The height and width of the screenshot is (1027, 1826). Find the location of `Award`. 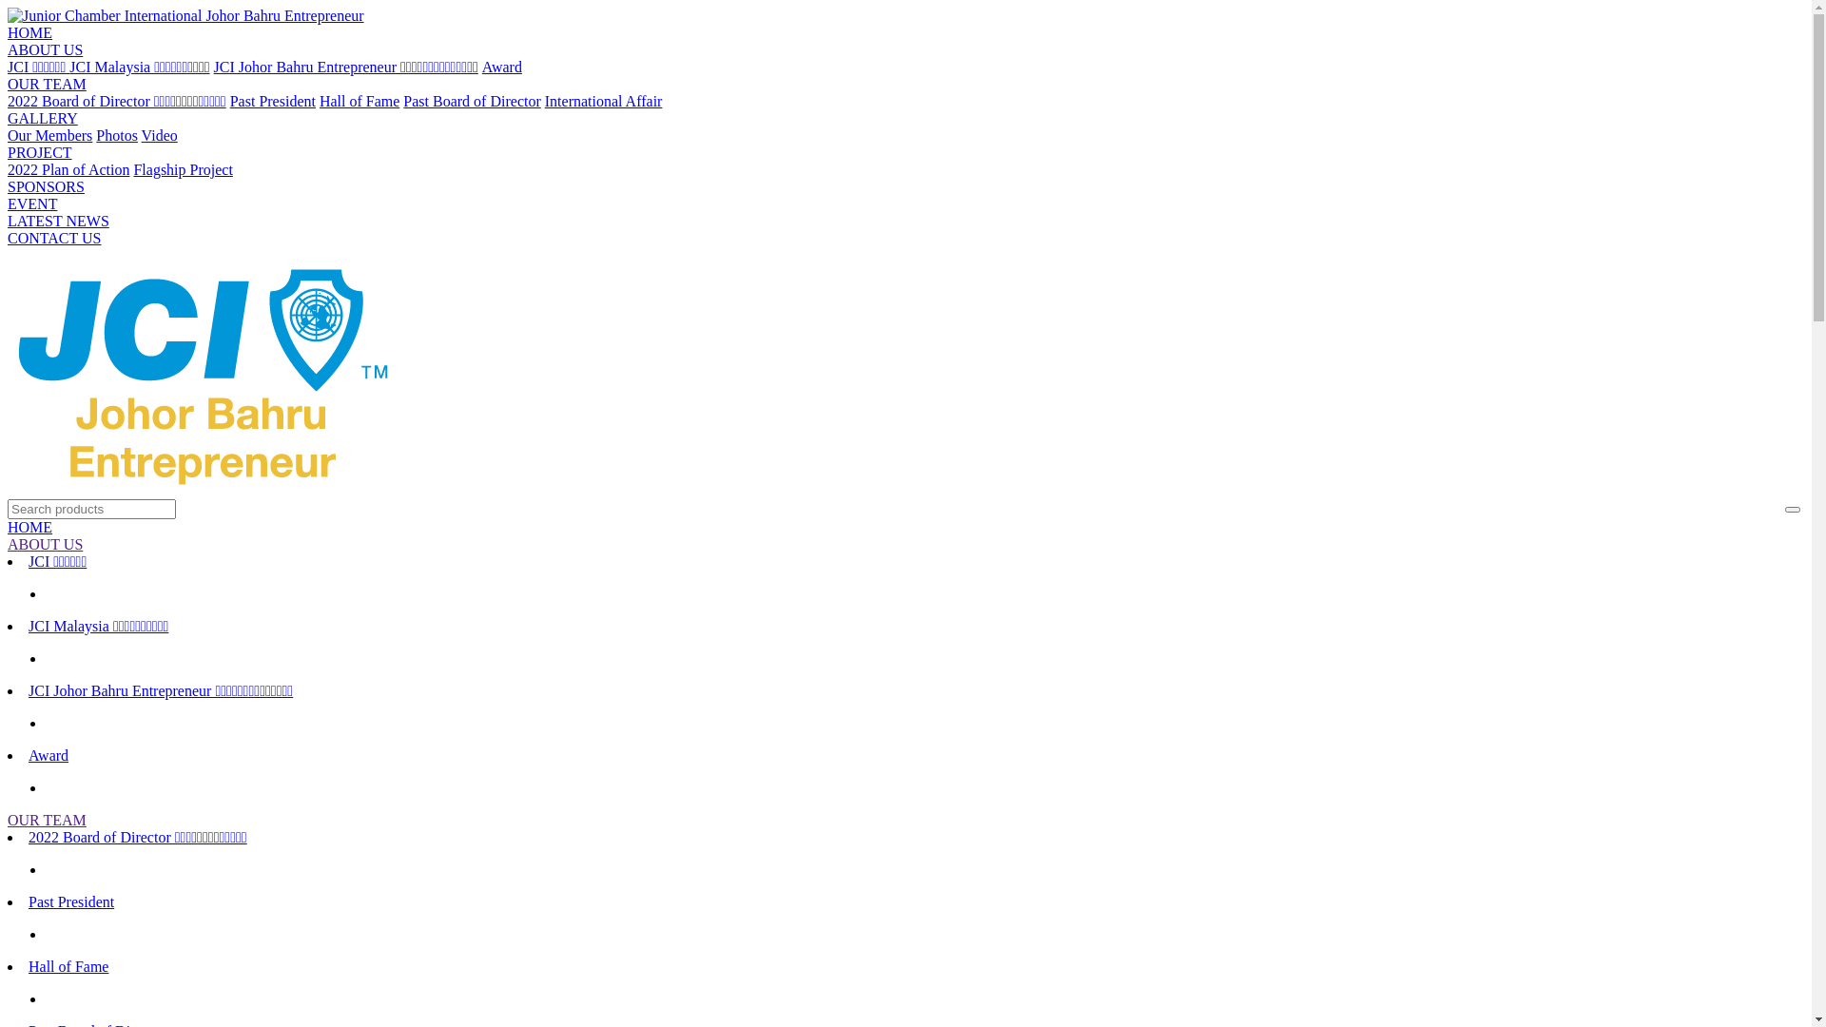

Award is located at coordinates (502, 67).